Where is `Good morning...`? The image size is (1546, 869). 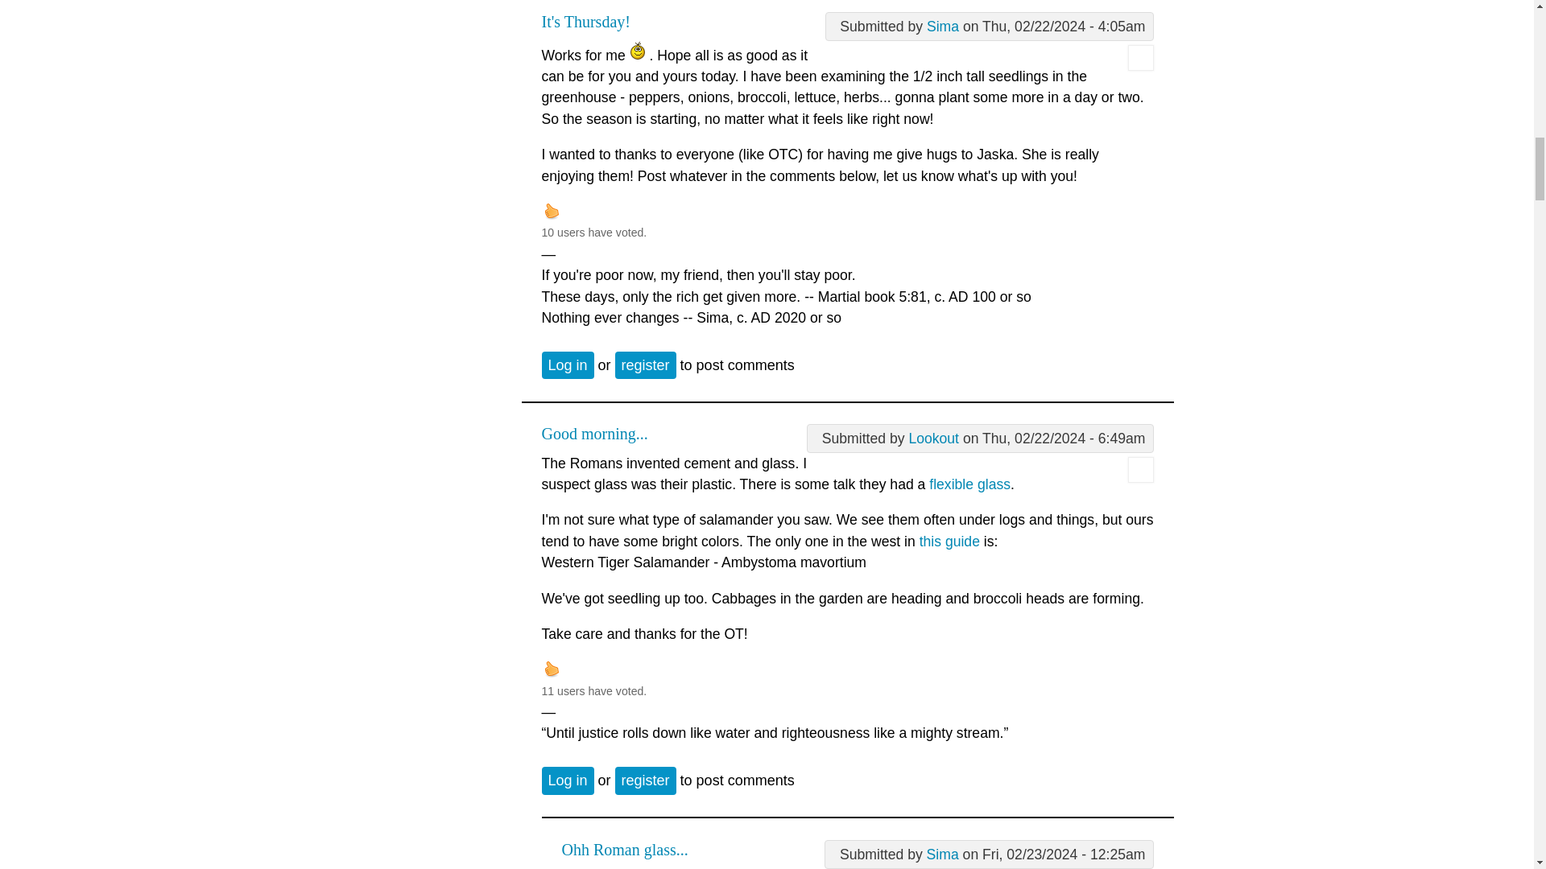 Good morning... is located at coordinates (594, 433).